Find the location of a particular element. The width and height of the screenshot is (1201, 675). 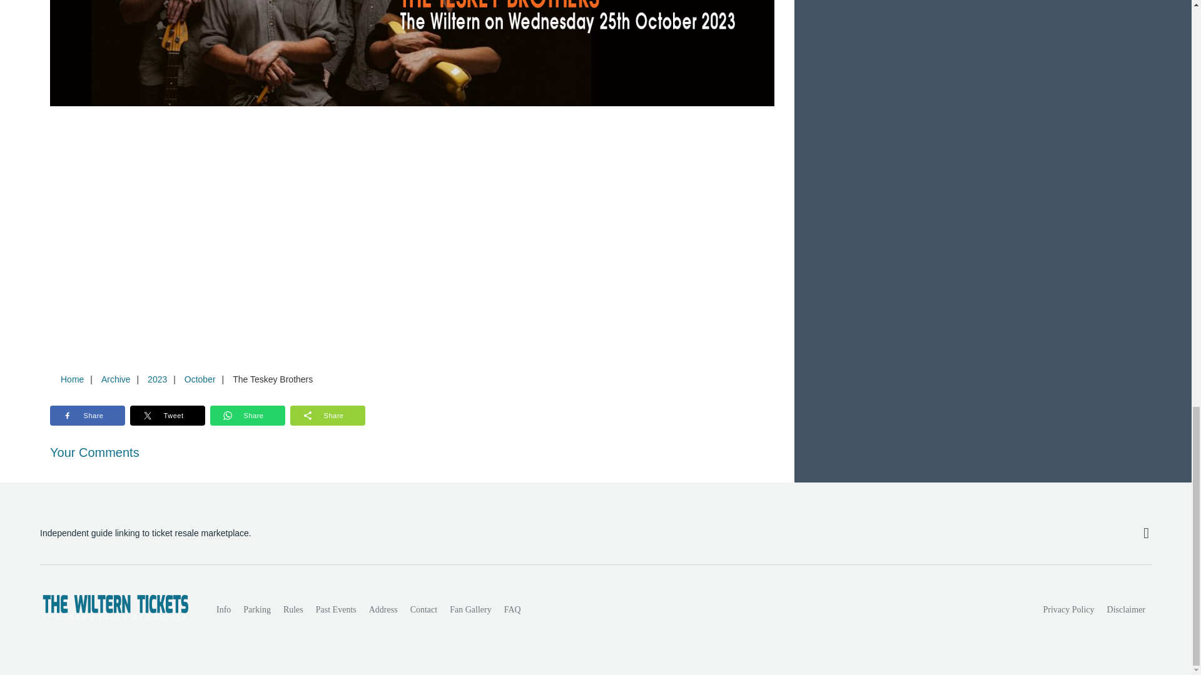

Address is located at coordinates (383, 609).